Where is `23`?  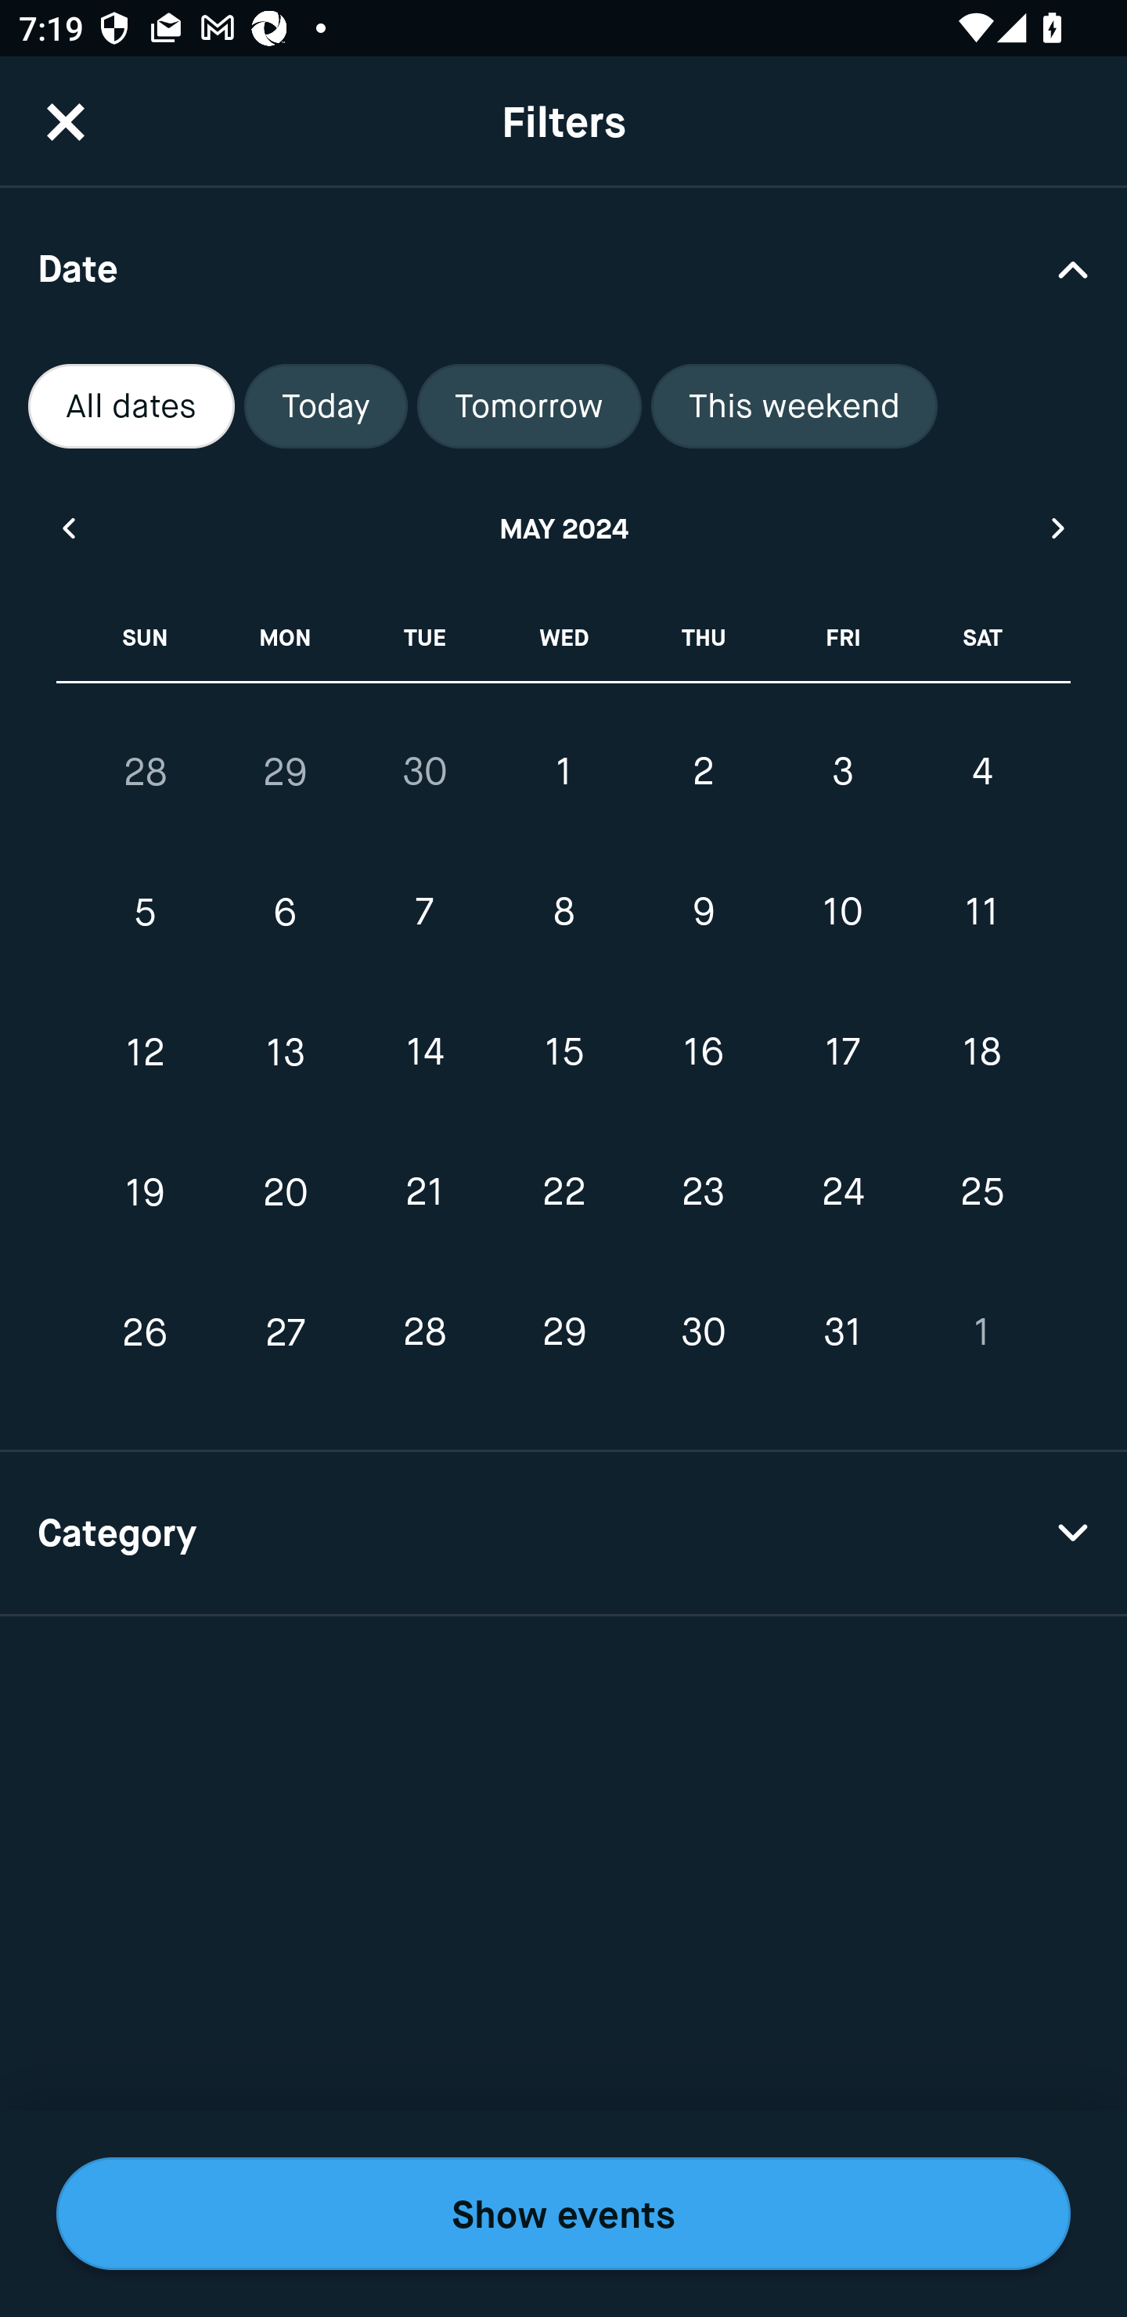 23 is located at coordinates (703, 1191).